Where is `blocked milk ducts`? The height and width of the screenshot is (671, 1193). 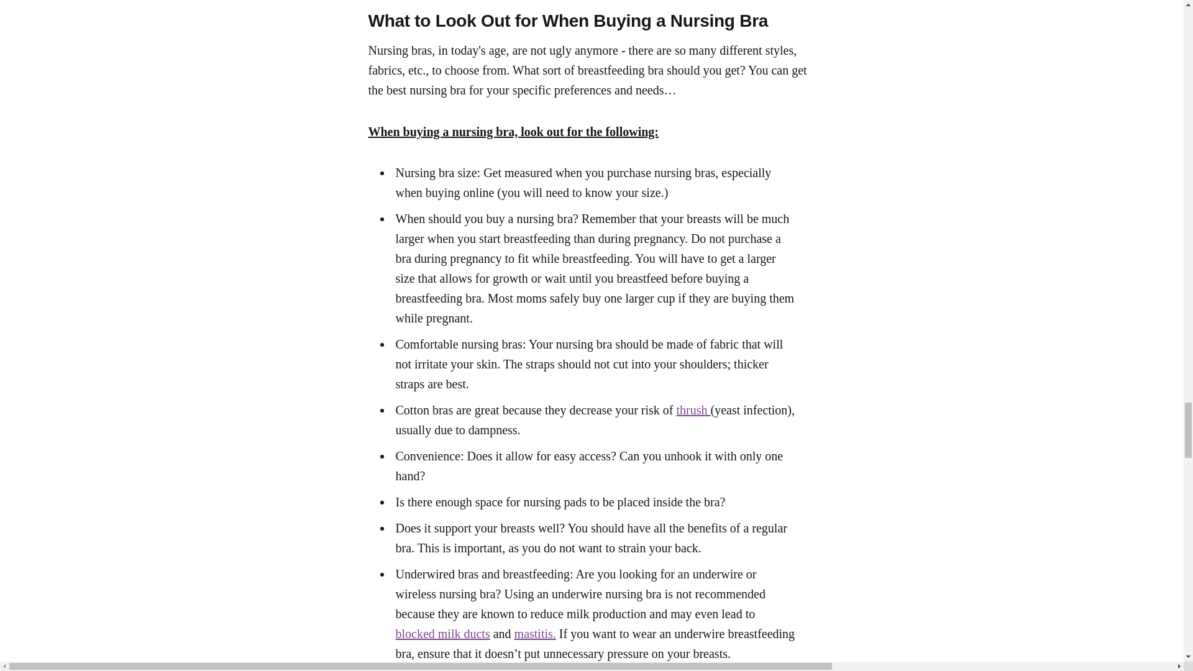
blocked milk ducts is located at coordinates (442, 634).